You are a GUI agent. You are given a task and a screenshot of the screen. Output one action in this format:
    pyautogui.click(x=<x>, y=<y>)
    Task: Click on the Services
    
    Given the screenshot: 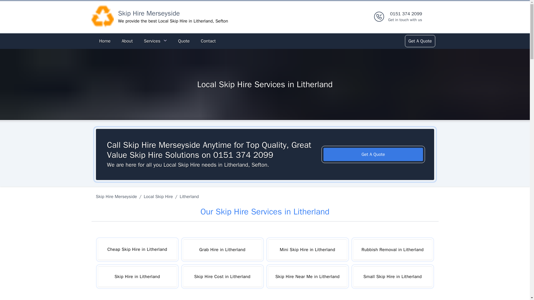 What is the action you would take?
    pyautogui.click(x=155, y=41)
    